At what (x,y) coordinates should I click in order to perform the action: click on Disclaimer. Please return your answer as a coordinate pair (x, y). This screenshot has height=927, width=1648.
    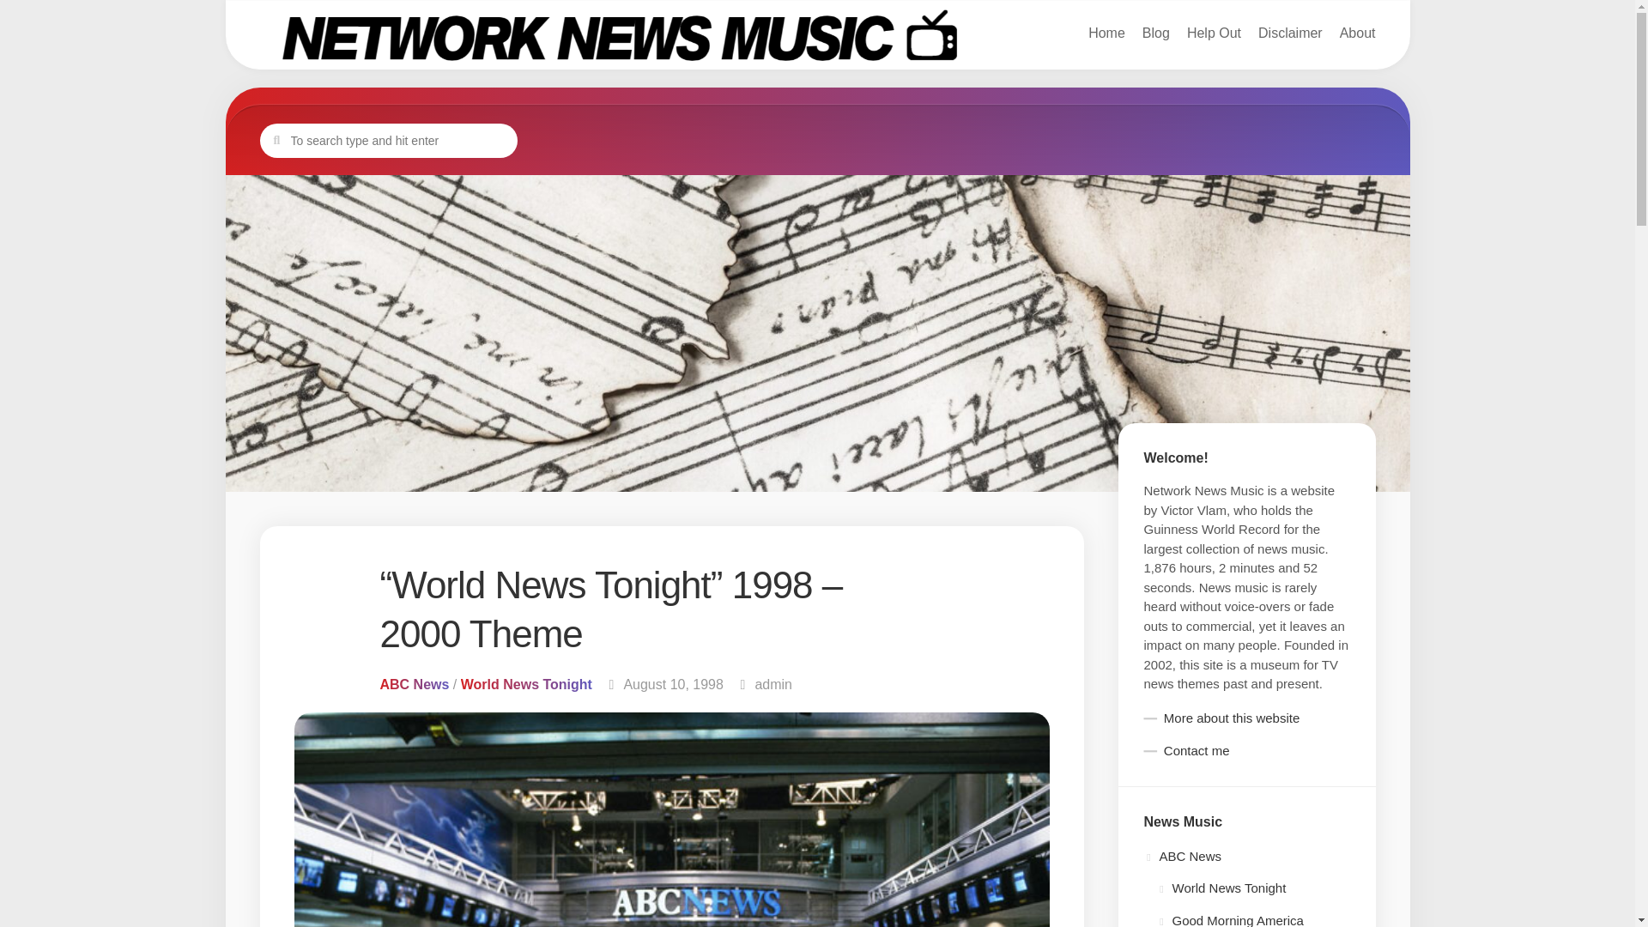
    Looking at the image, I should click on (388, 140).